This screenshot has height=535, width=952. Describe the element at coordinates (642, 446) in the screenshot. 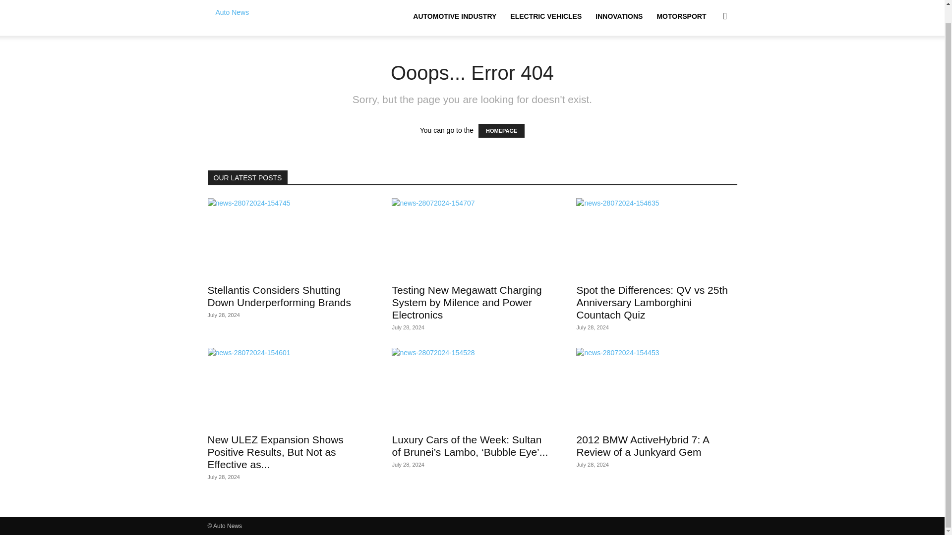

I see `2012 BMW ActiveHybrid 7: A Review of a Junkyard Gem` at that location.